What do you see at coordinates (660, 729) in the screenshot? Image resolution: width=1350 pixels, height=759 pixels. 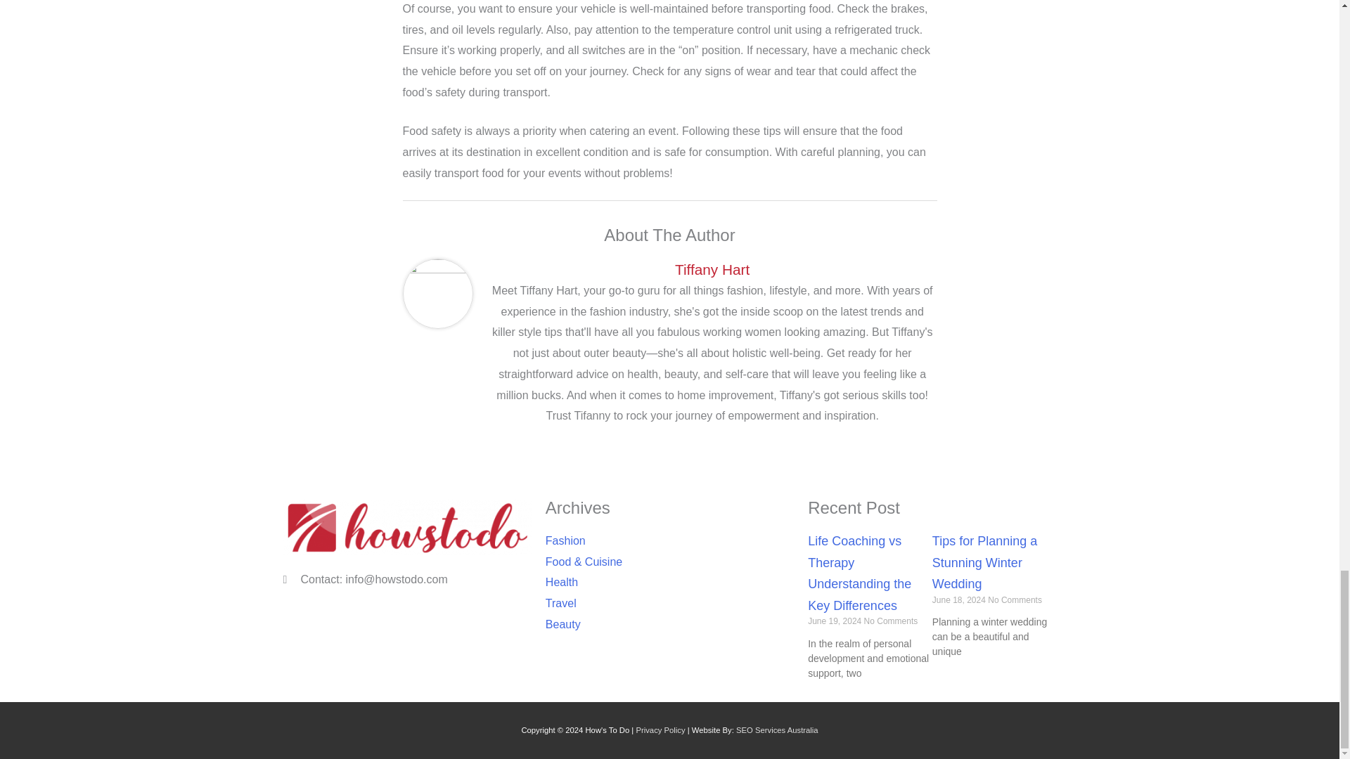 I see `Privacy Policy` at bounding box center [660, 729].